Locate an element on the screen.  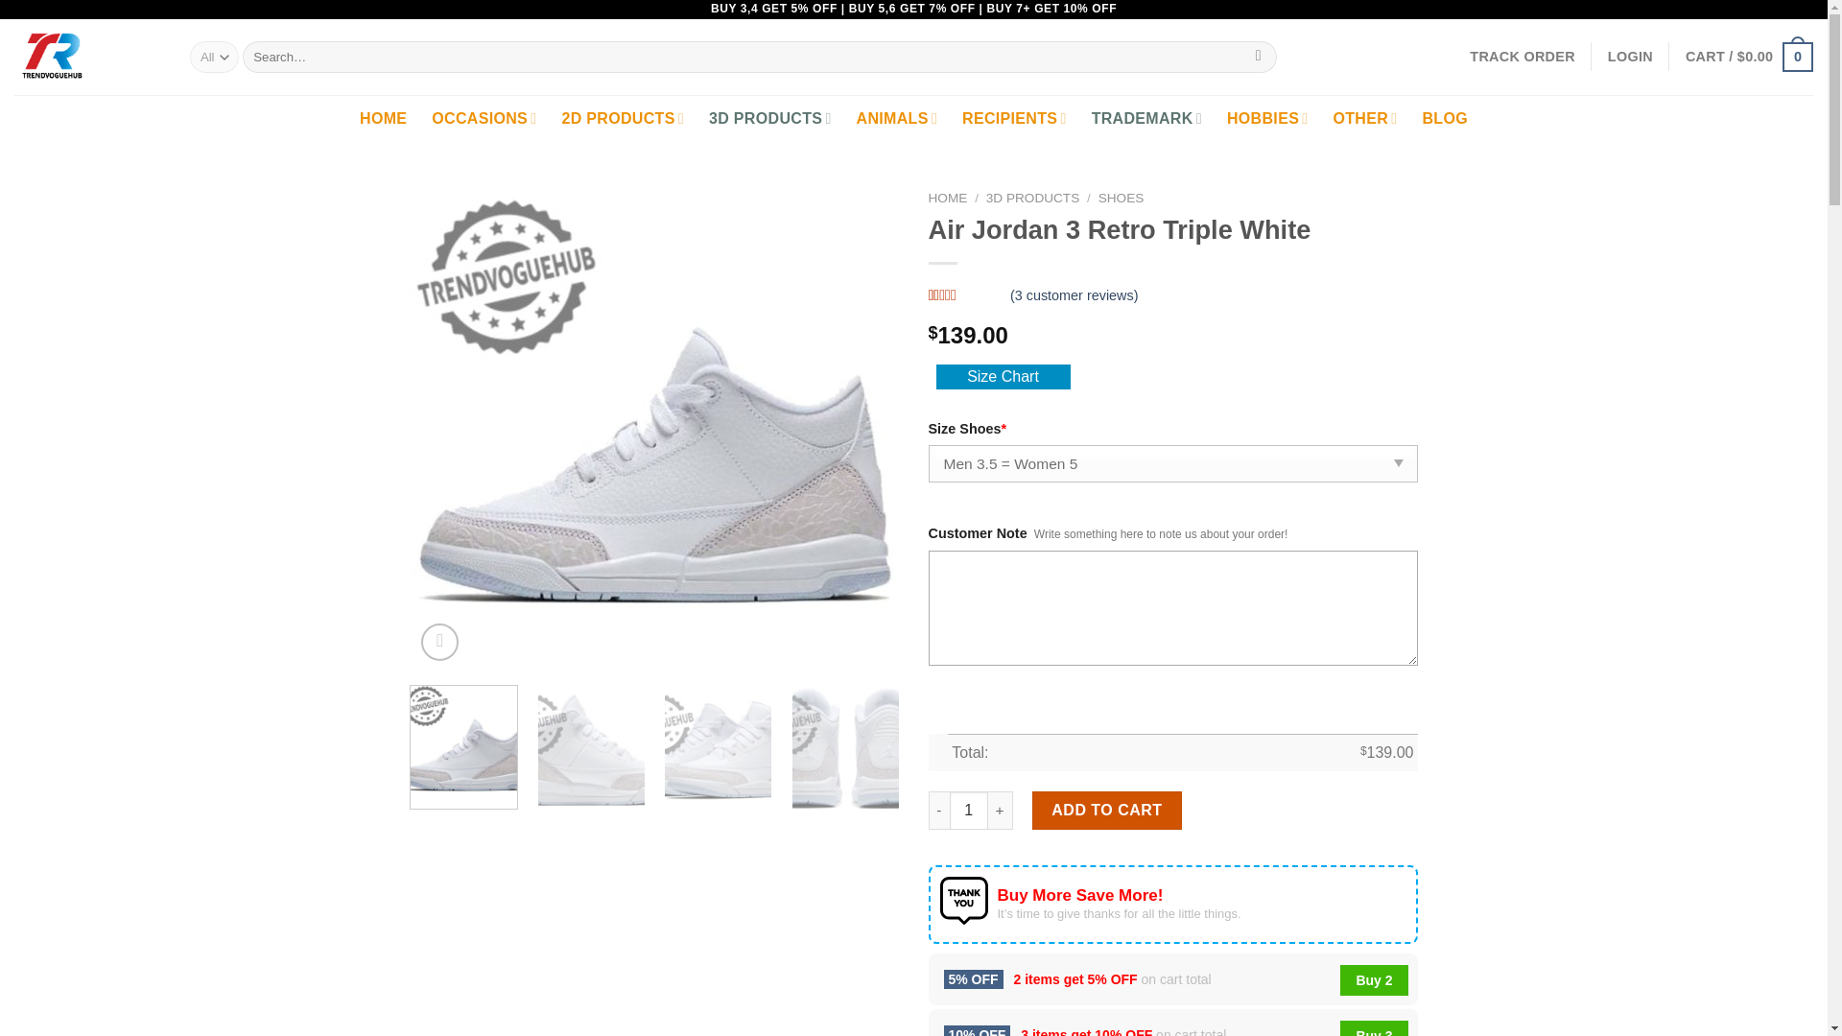
ANIMALS is located at coordinates (896, 119).